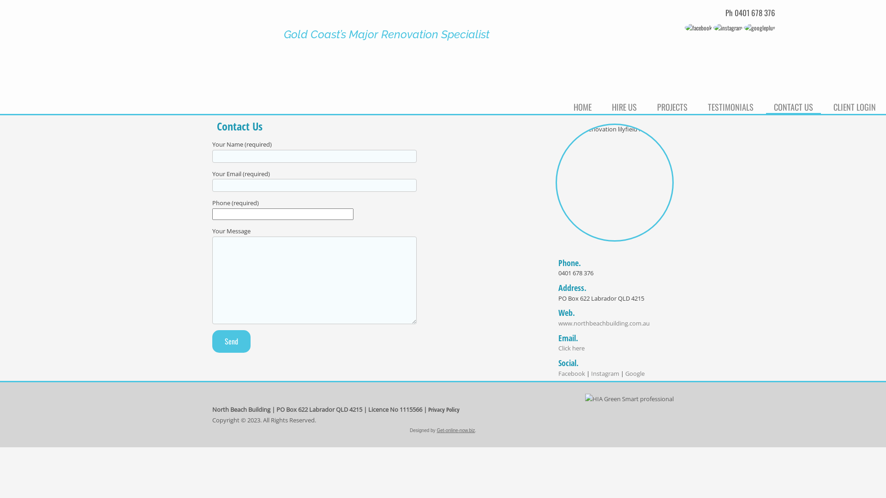  I want to click on www.northbeachbuilding.com.au, so click(604, 323).